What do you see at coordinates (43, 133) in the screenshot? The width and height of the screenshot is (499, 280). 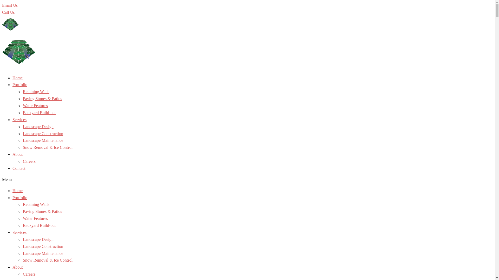 I see `Landscape Construction` at bounding box center [43, 133].